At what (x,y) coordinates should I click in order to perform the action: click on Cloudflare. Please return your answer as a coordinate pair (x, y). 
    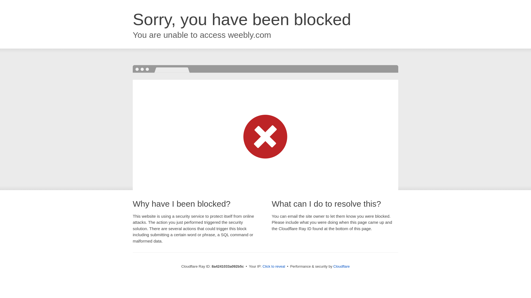
    Looking at the image, I should click on (341, 266).